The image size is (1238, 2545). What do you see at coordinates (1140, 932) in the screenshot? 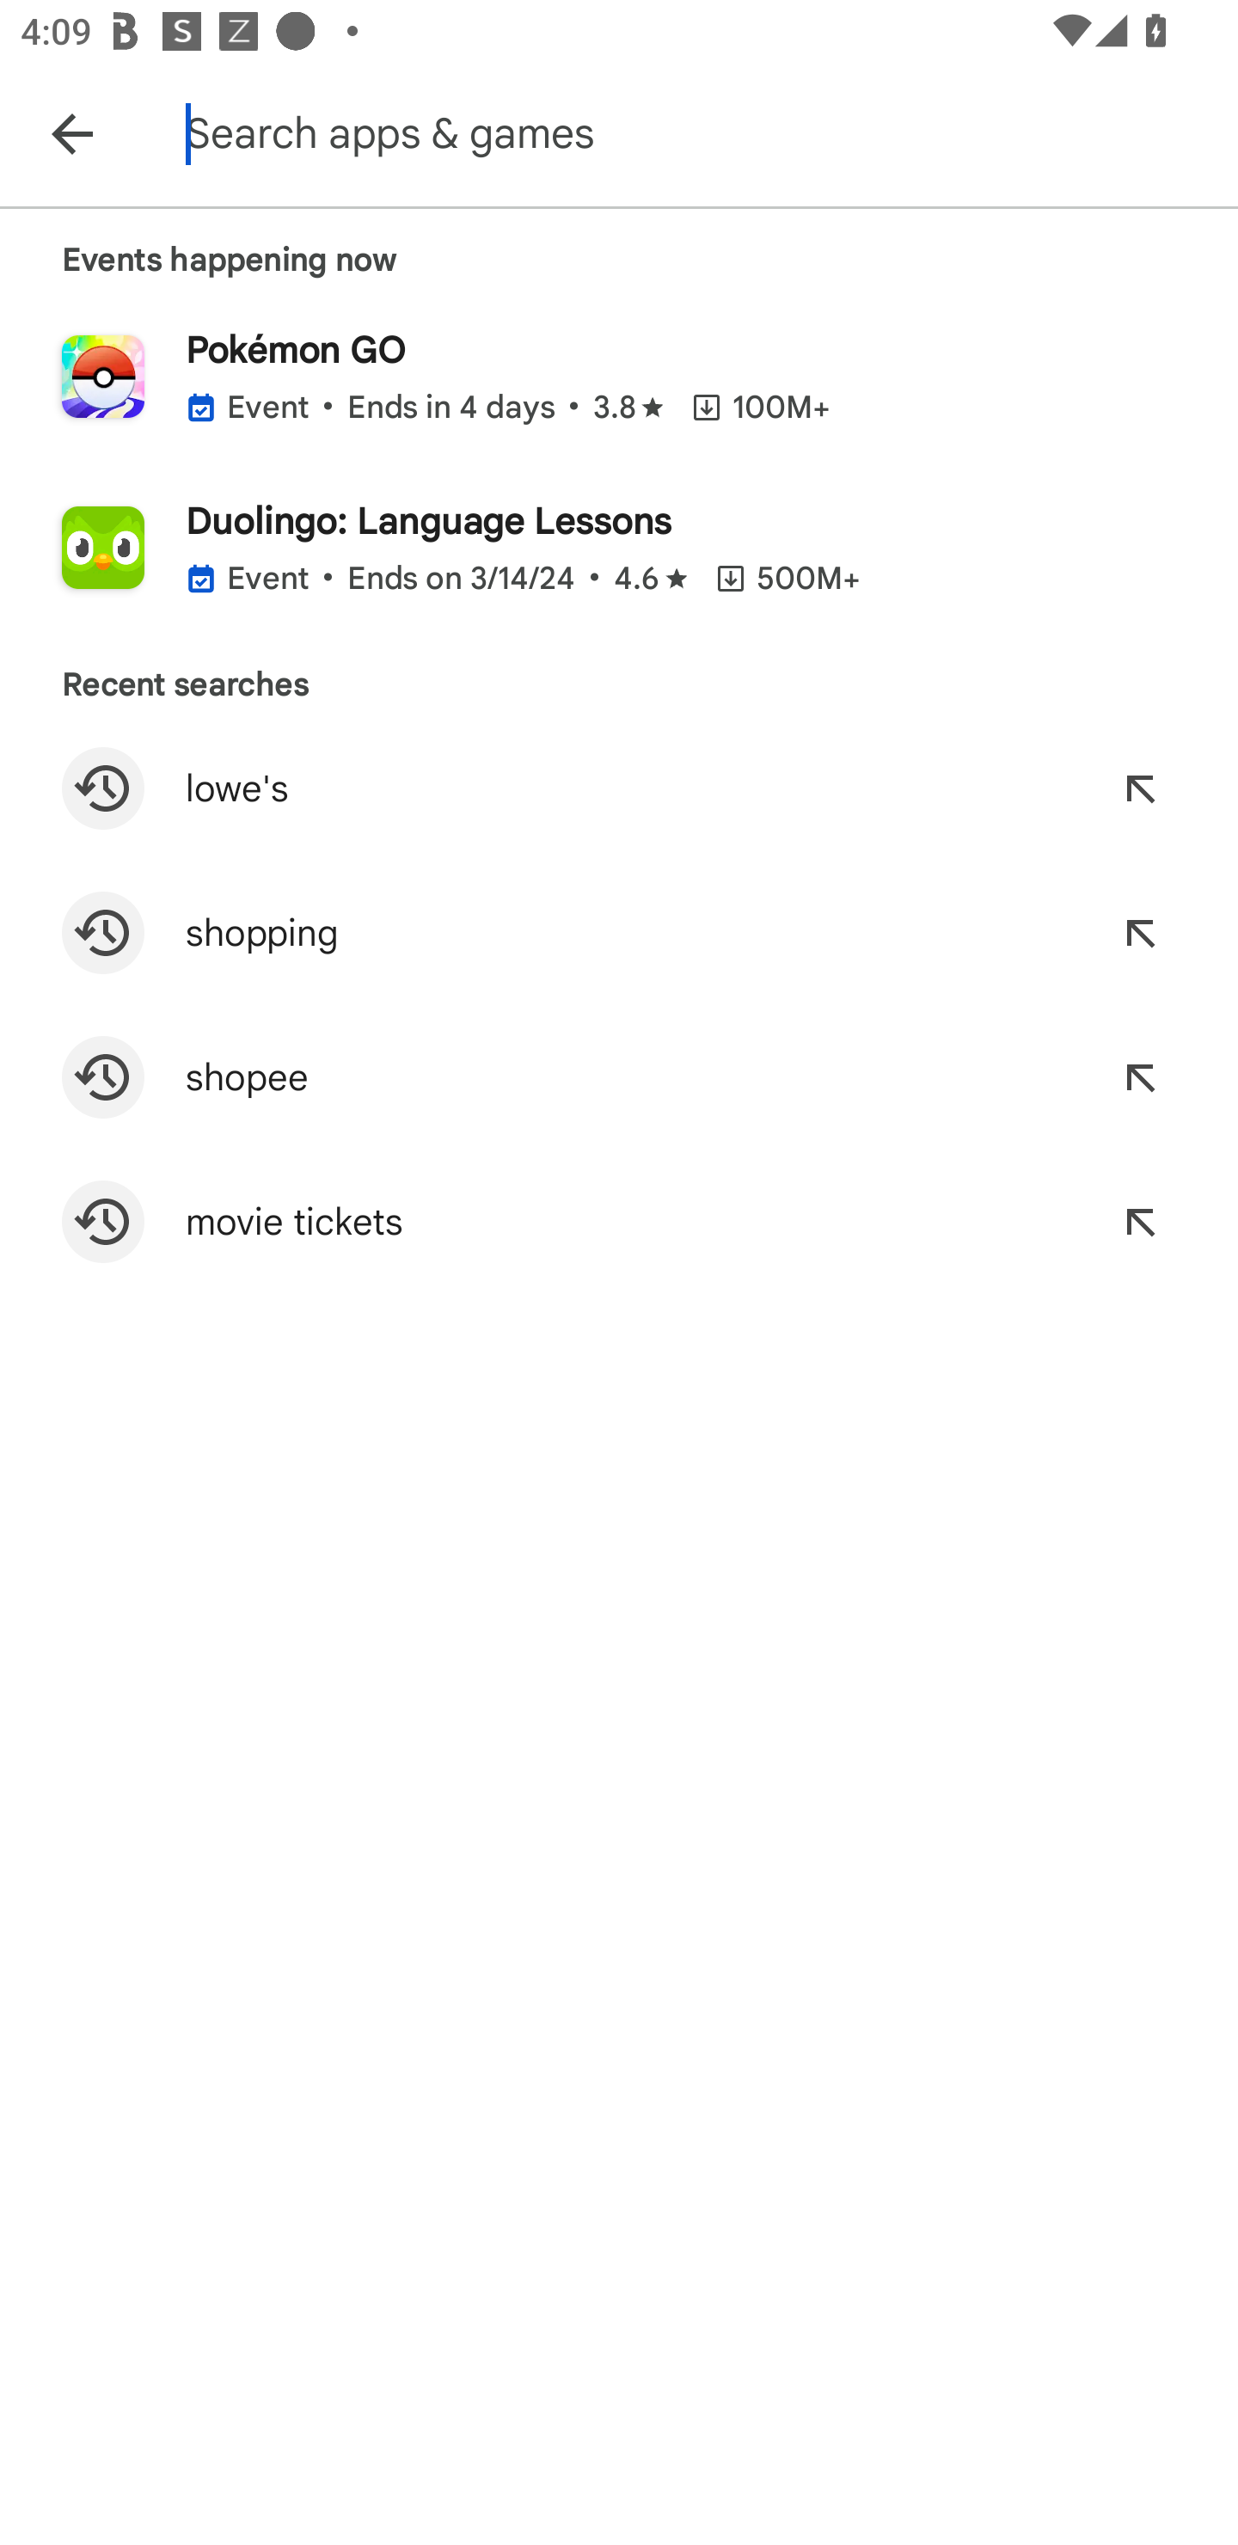
I see `Refine search to "shopping"` at bounding box center [1140, 932].